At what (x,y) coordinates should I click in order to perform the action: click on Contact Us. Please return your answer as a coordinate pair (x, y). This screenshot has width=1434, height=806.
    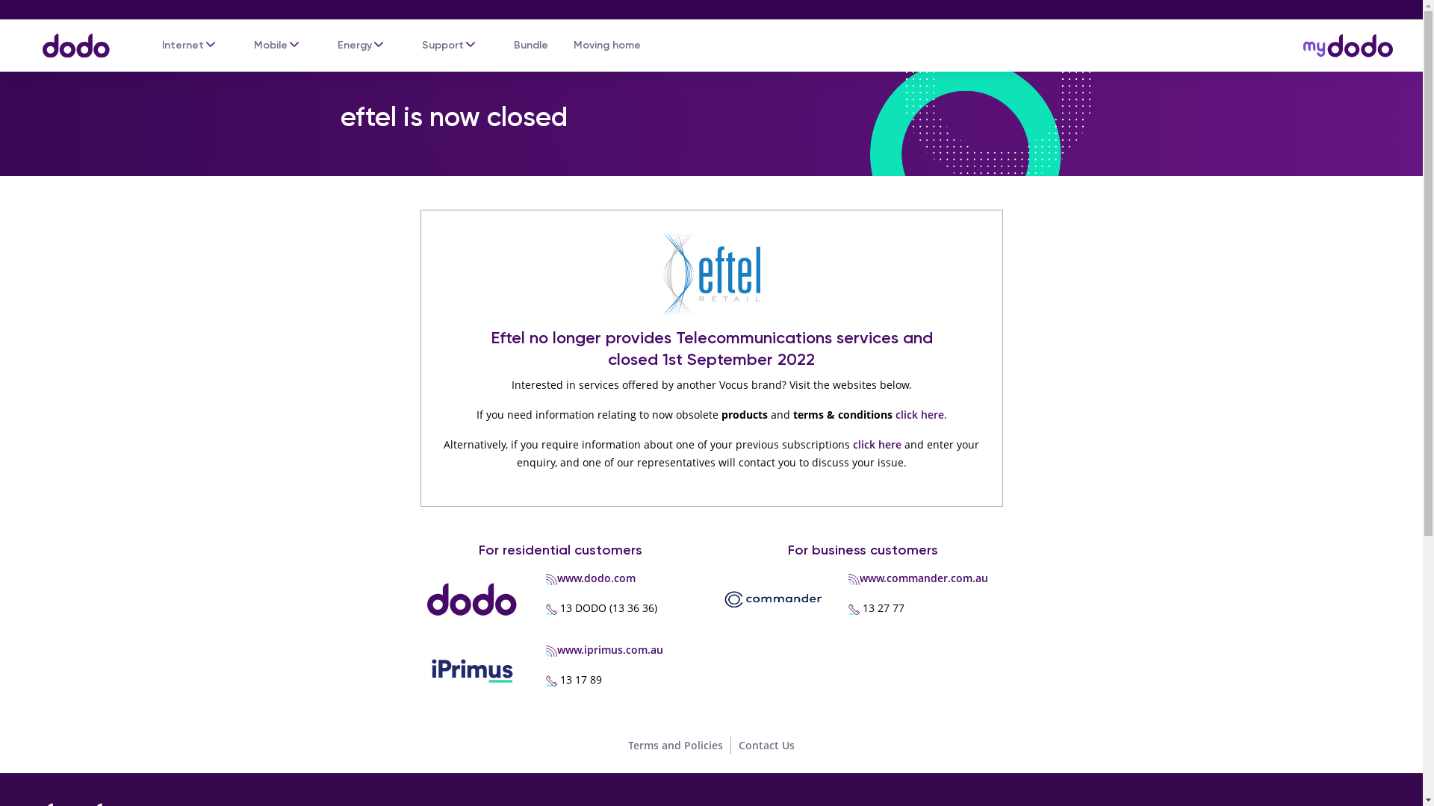
    Looking at the image, I should click on (766, 745).